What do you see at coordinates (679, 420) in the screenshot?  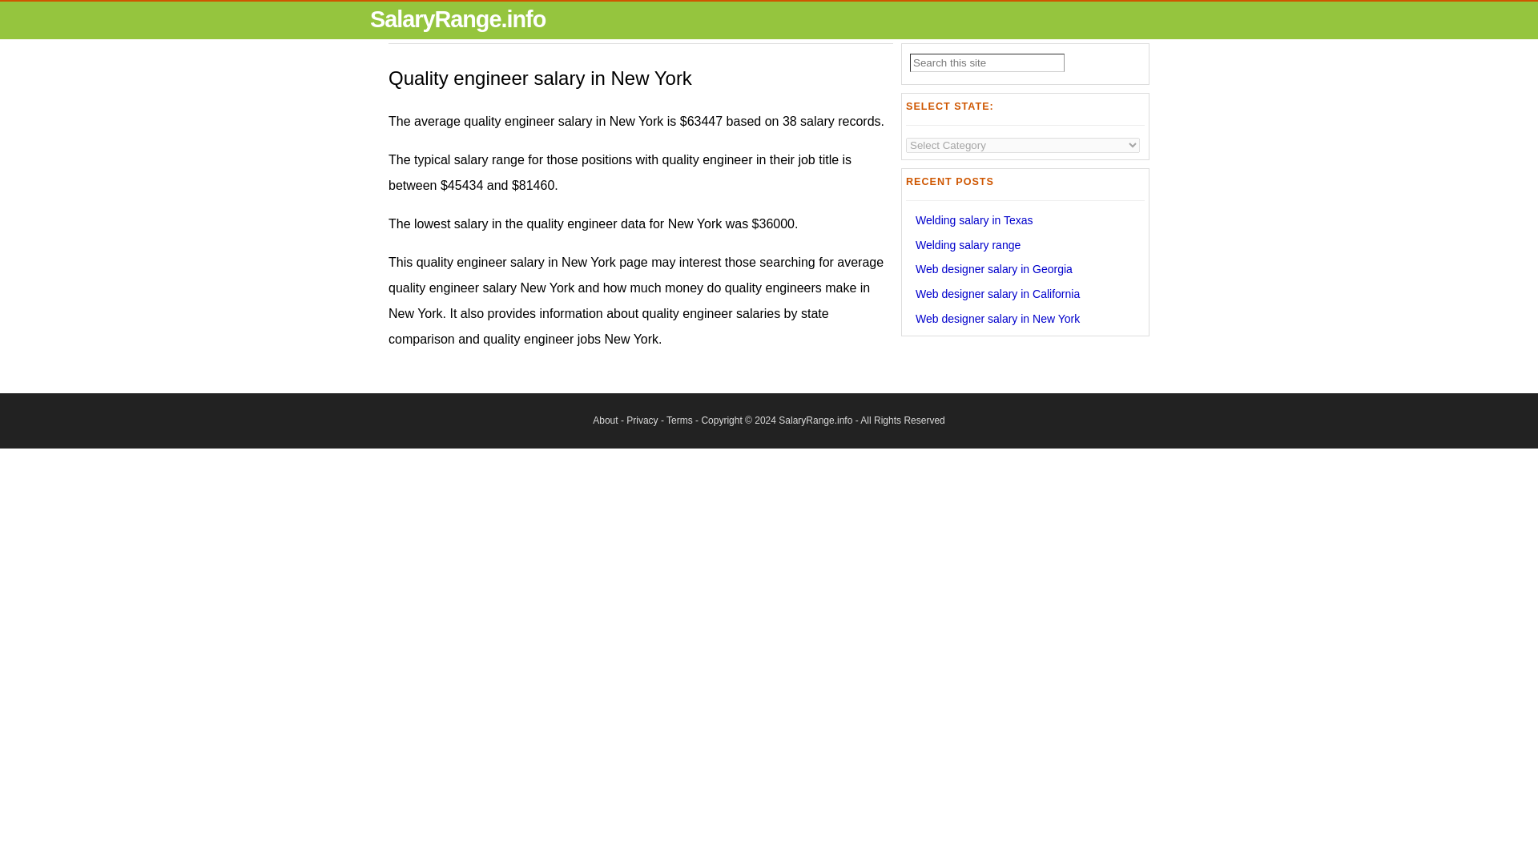 I see `Terms` at bounding box center [679, 420].